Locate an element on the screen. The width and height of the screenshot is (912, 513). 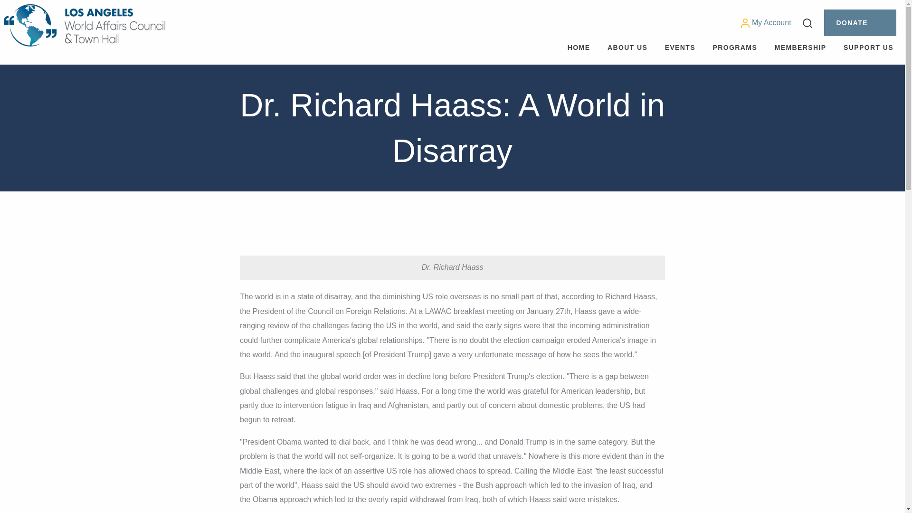
HOME is located at coordinates (579, 47).